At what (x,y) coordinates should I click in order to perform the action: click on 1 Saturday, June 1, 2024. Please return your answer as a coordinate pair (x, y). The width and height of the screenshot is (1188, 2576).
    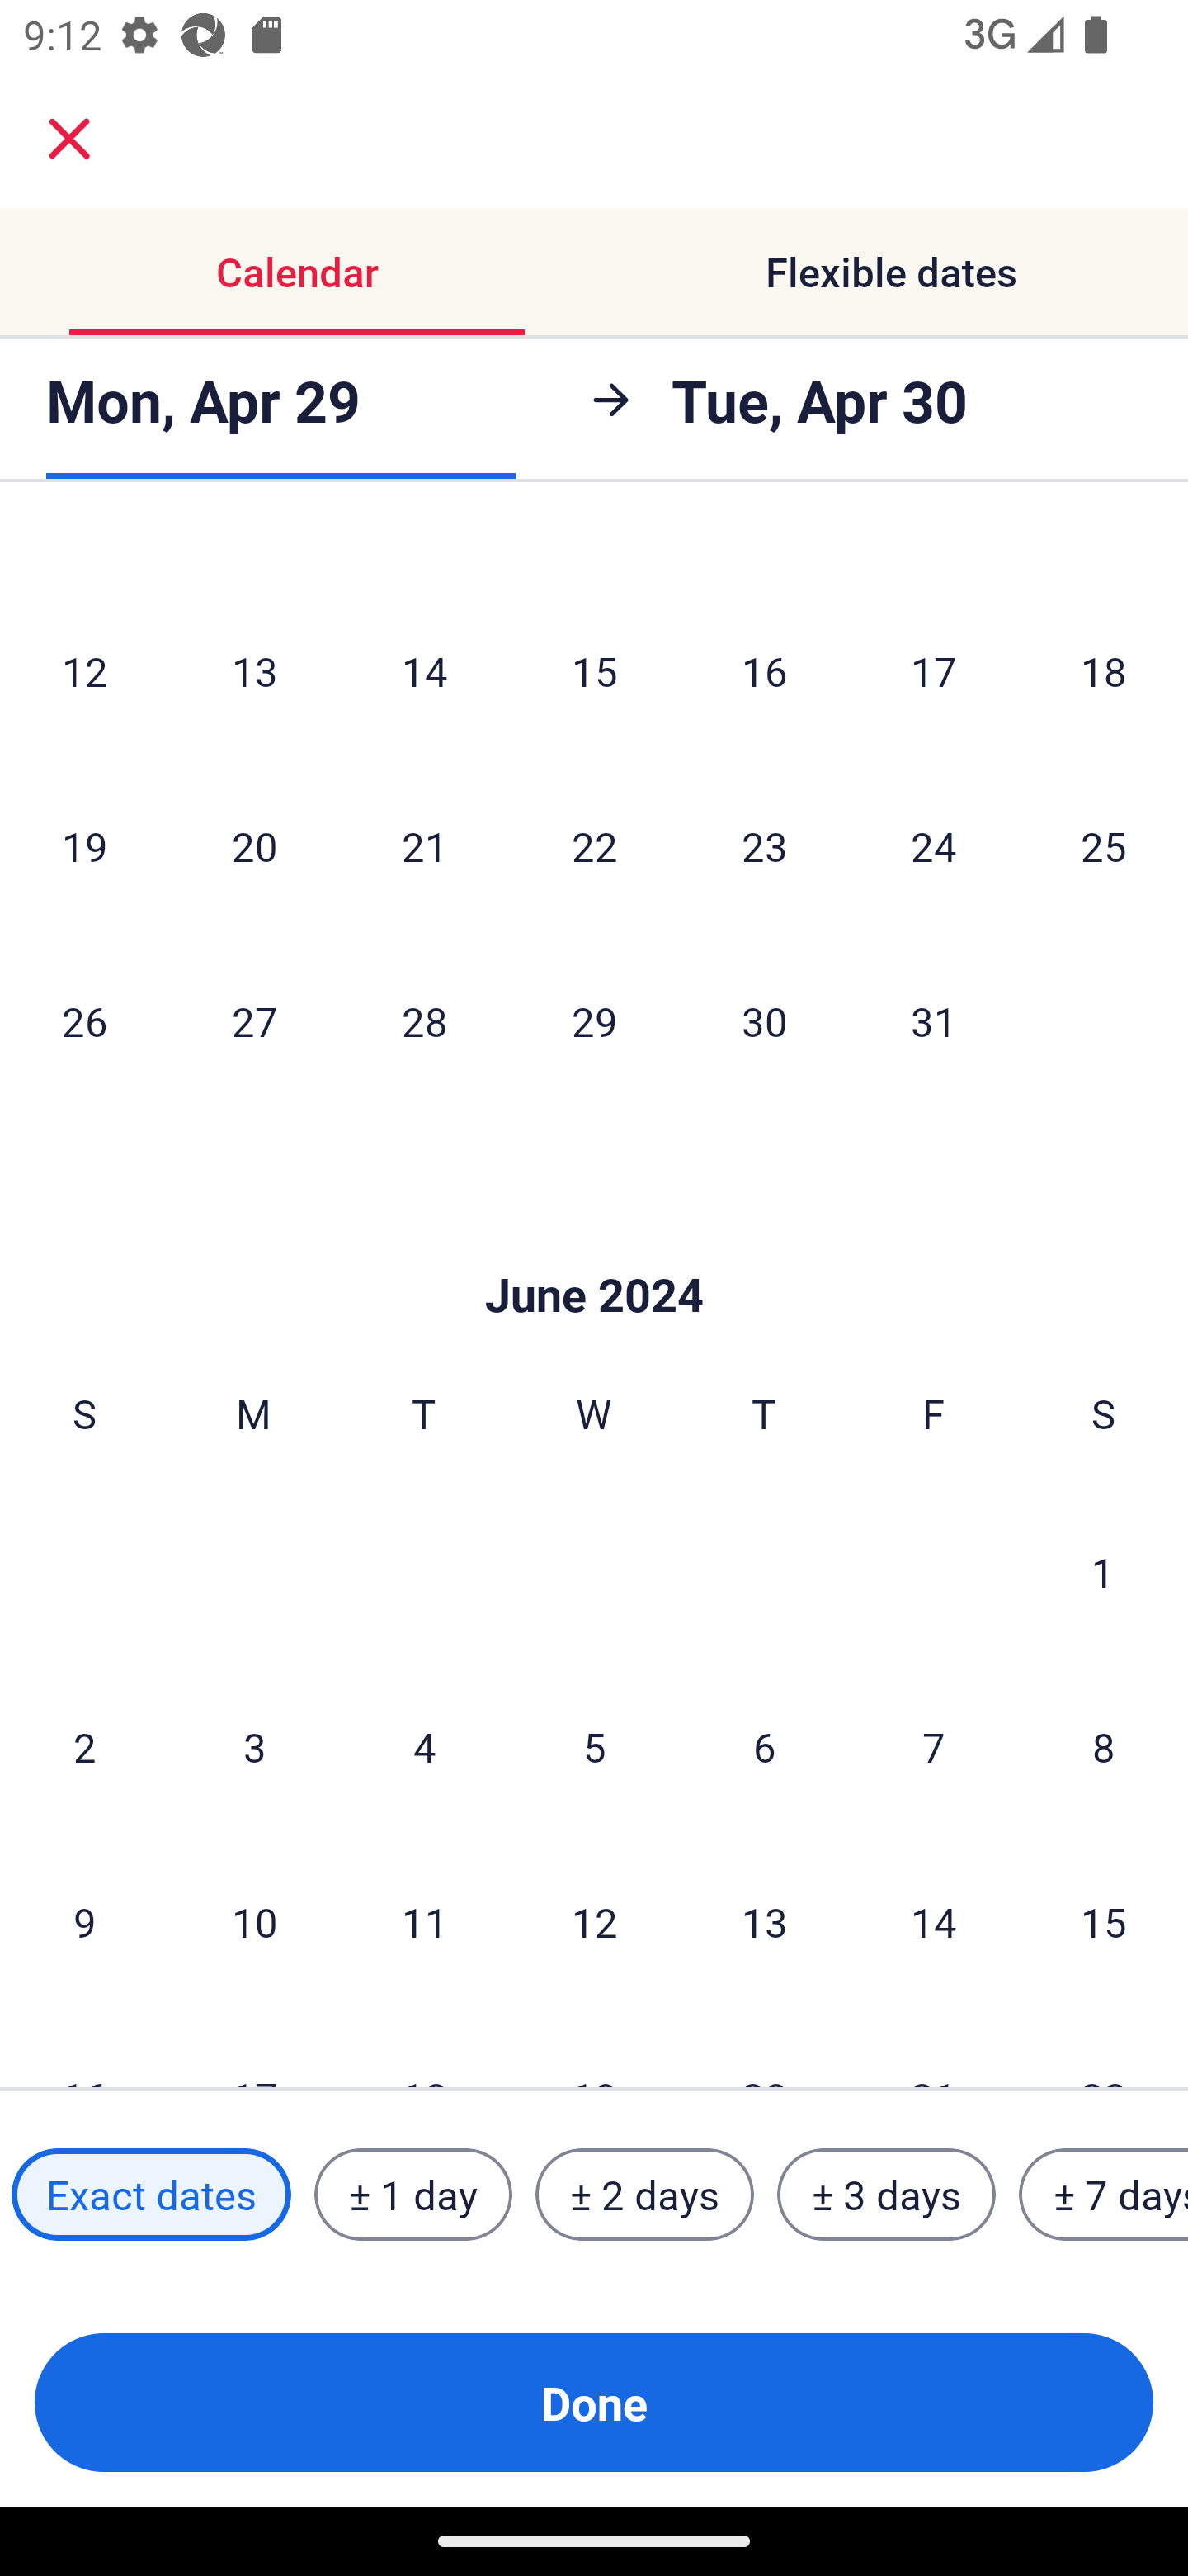
    Looking at the image, I should click on (1103, 1571).